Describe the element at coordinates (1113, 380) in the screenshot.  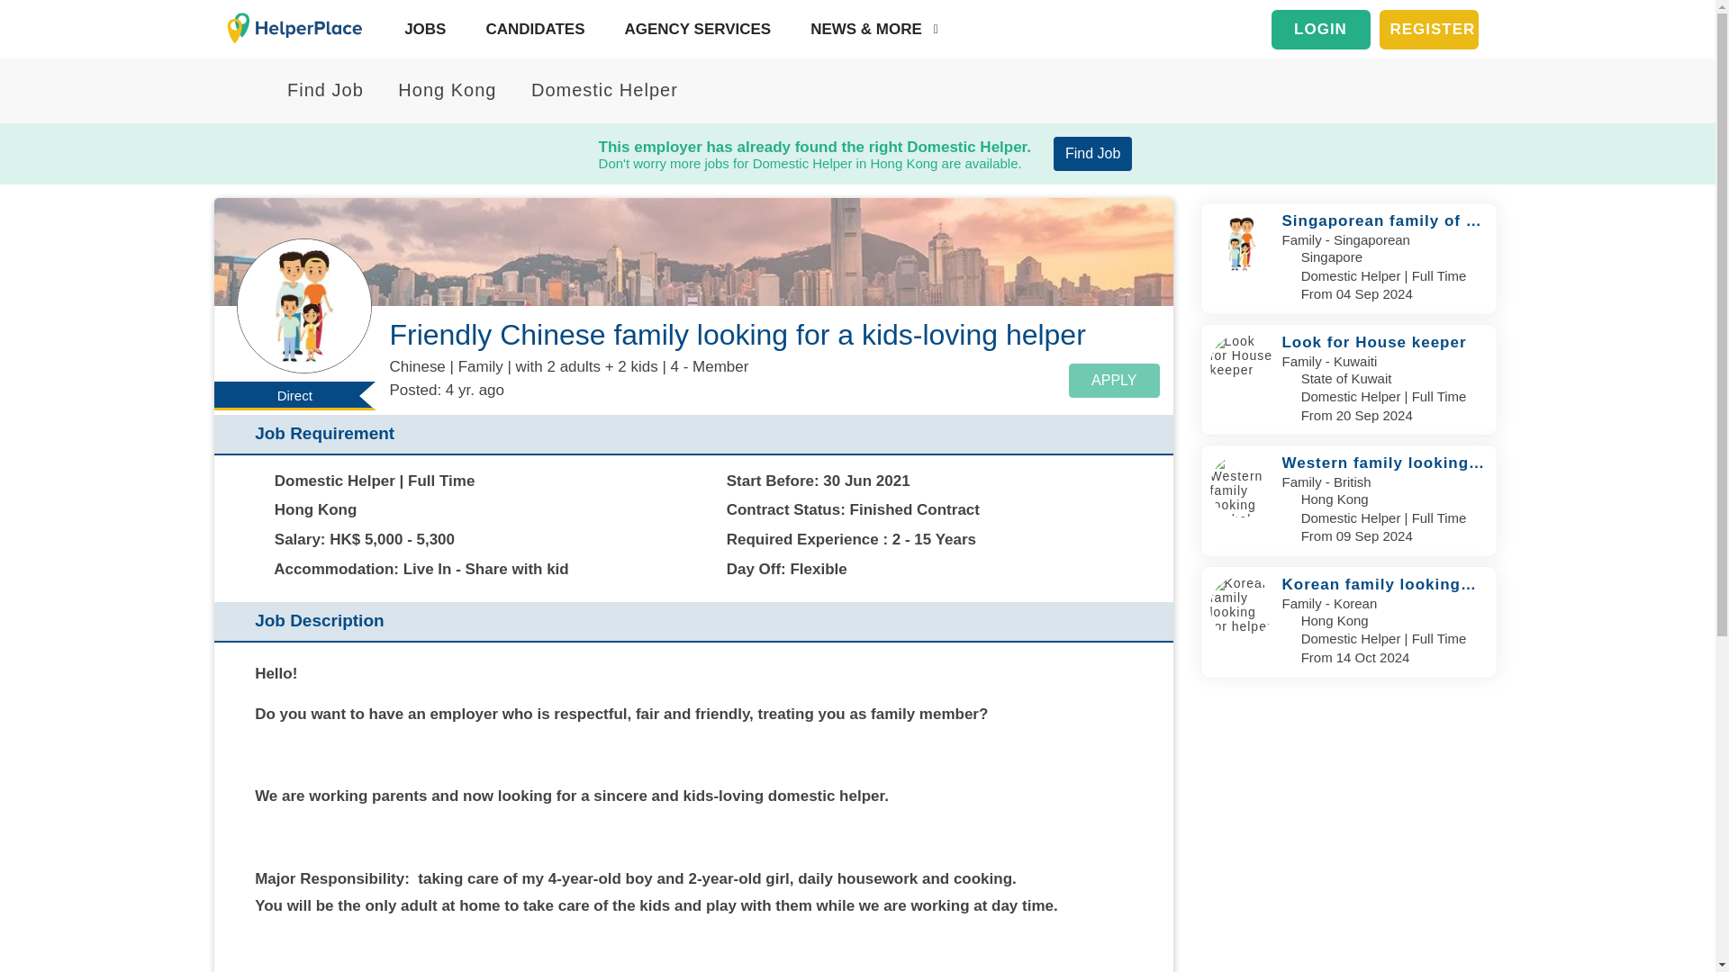
I see `APPLY` at that location.